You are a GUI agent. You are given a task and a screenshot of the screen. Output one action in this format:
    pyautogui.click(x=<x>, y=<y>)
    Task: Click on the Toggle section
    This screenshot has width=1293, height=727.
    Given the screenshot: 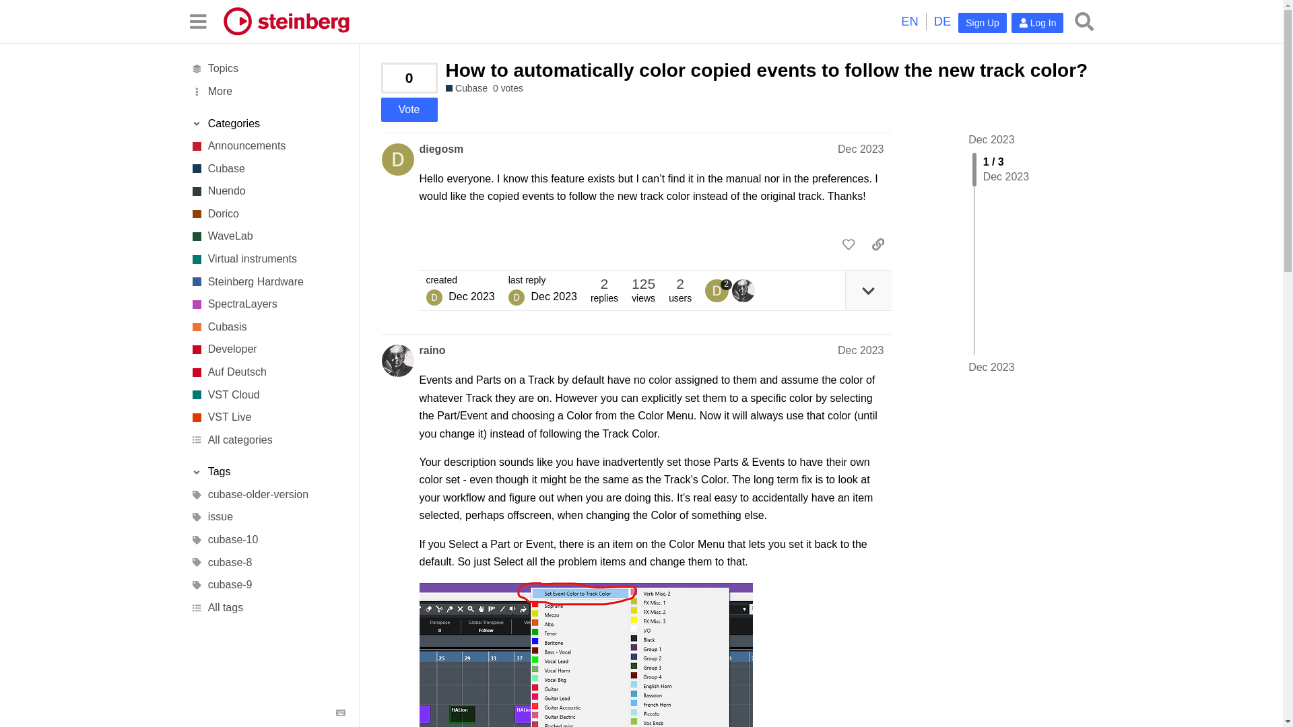 What is the action you would take?
    pyautogui.click(x=267, y=473)
    